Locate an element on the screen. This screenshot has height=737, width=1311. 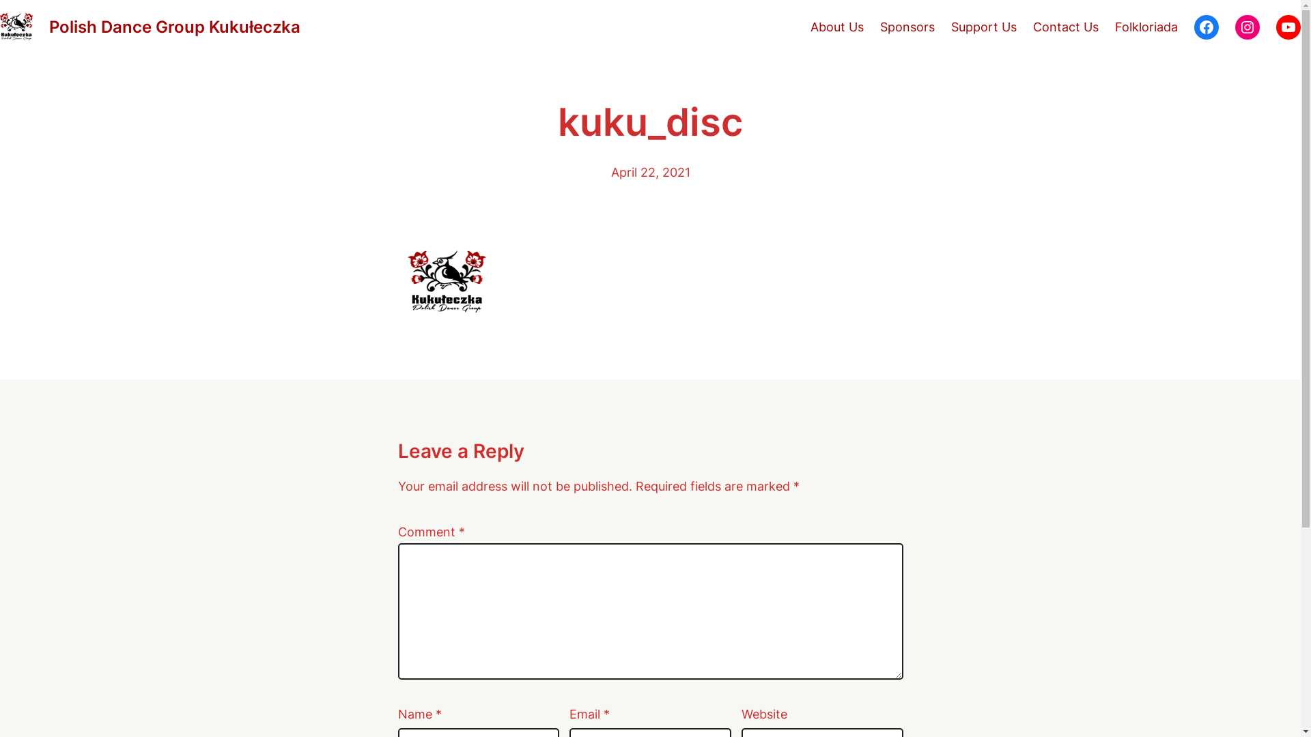
Facebook is located at coordinates (1207, 27).